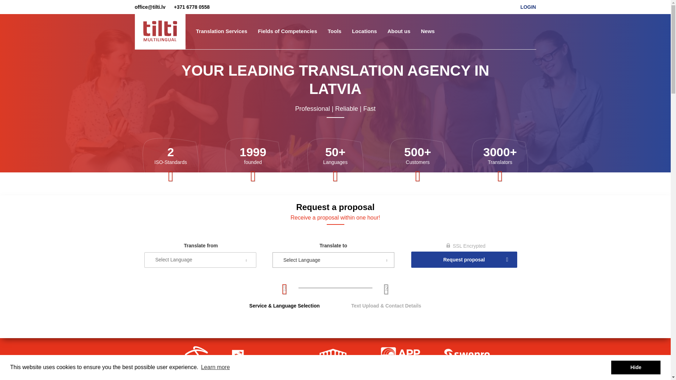 The height and width of the screenshot is (380, 676). What do you see at coordinates (528, 7) in the screenshot?
I see `LOGIN` at bounding box center [528, 7].